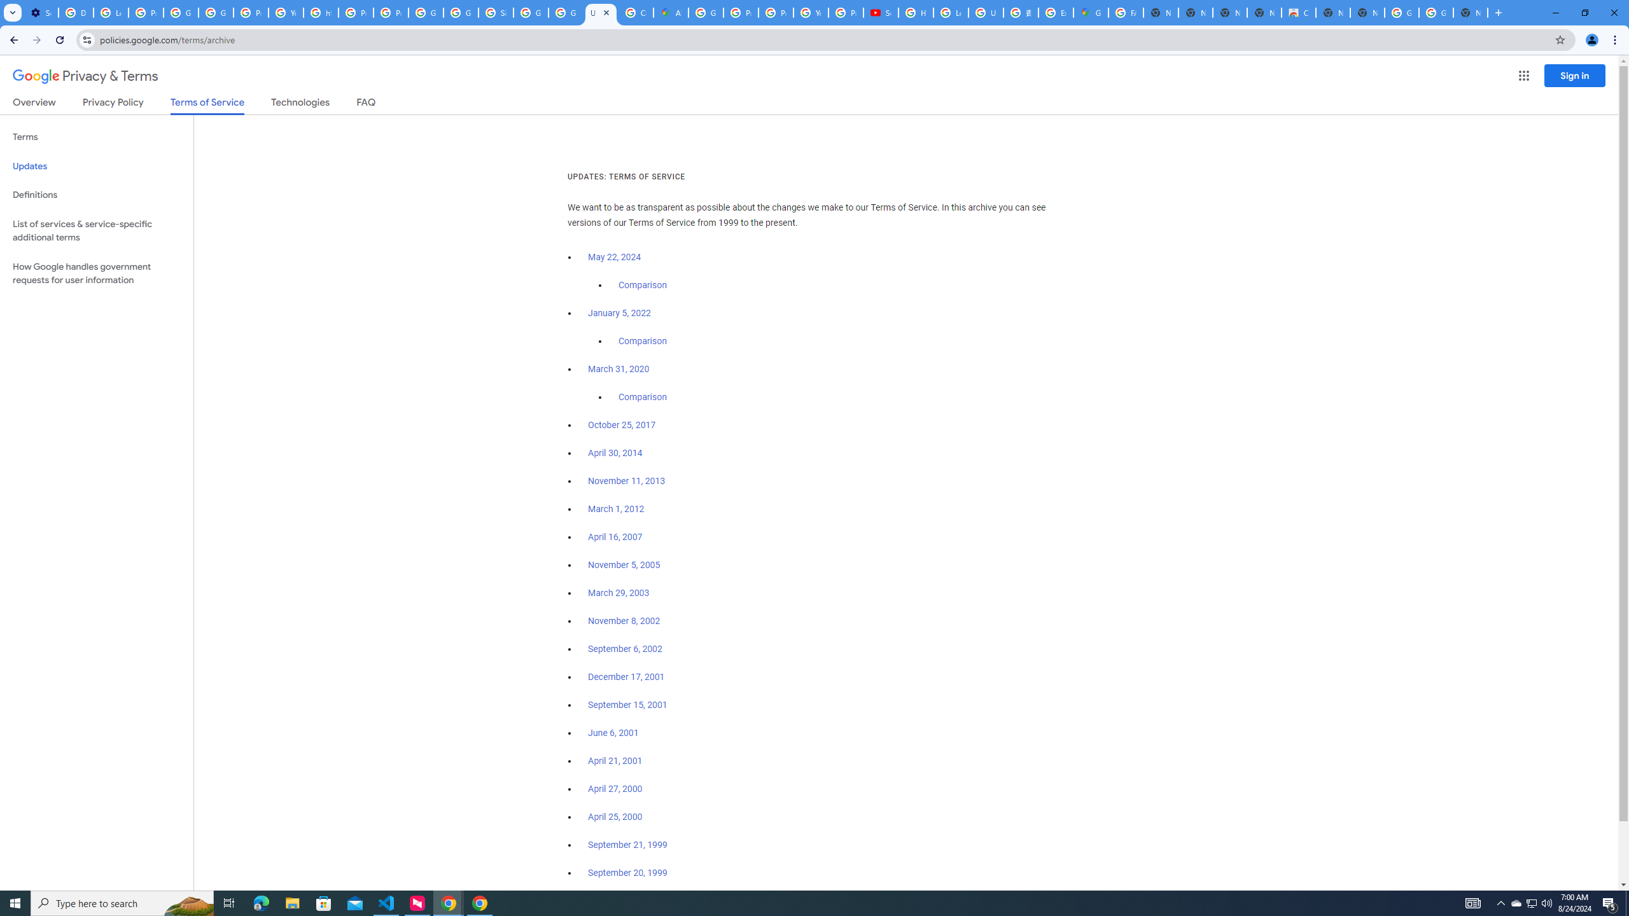  I want to click on September 6, 2002, so click(625, 649).